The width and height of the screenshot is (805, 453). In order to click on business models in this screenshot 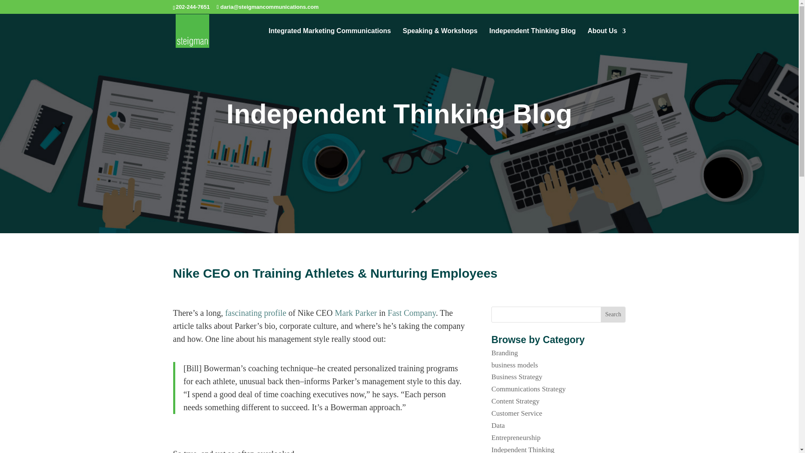, I will do `click(514, 365)`.